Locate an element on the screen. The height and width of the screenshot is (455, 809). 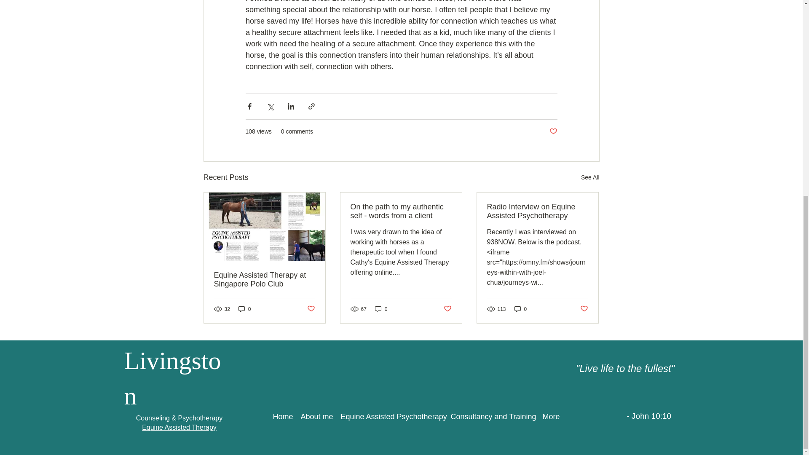
Post not marked as liked is located at coordinates (584, 309).